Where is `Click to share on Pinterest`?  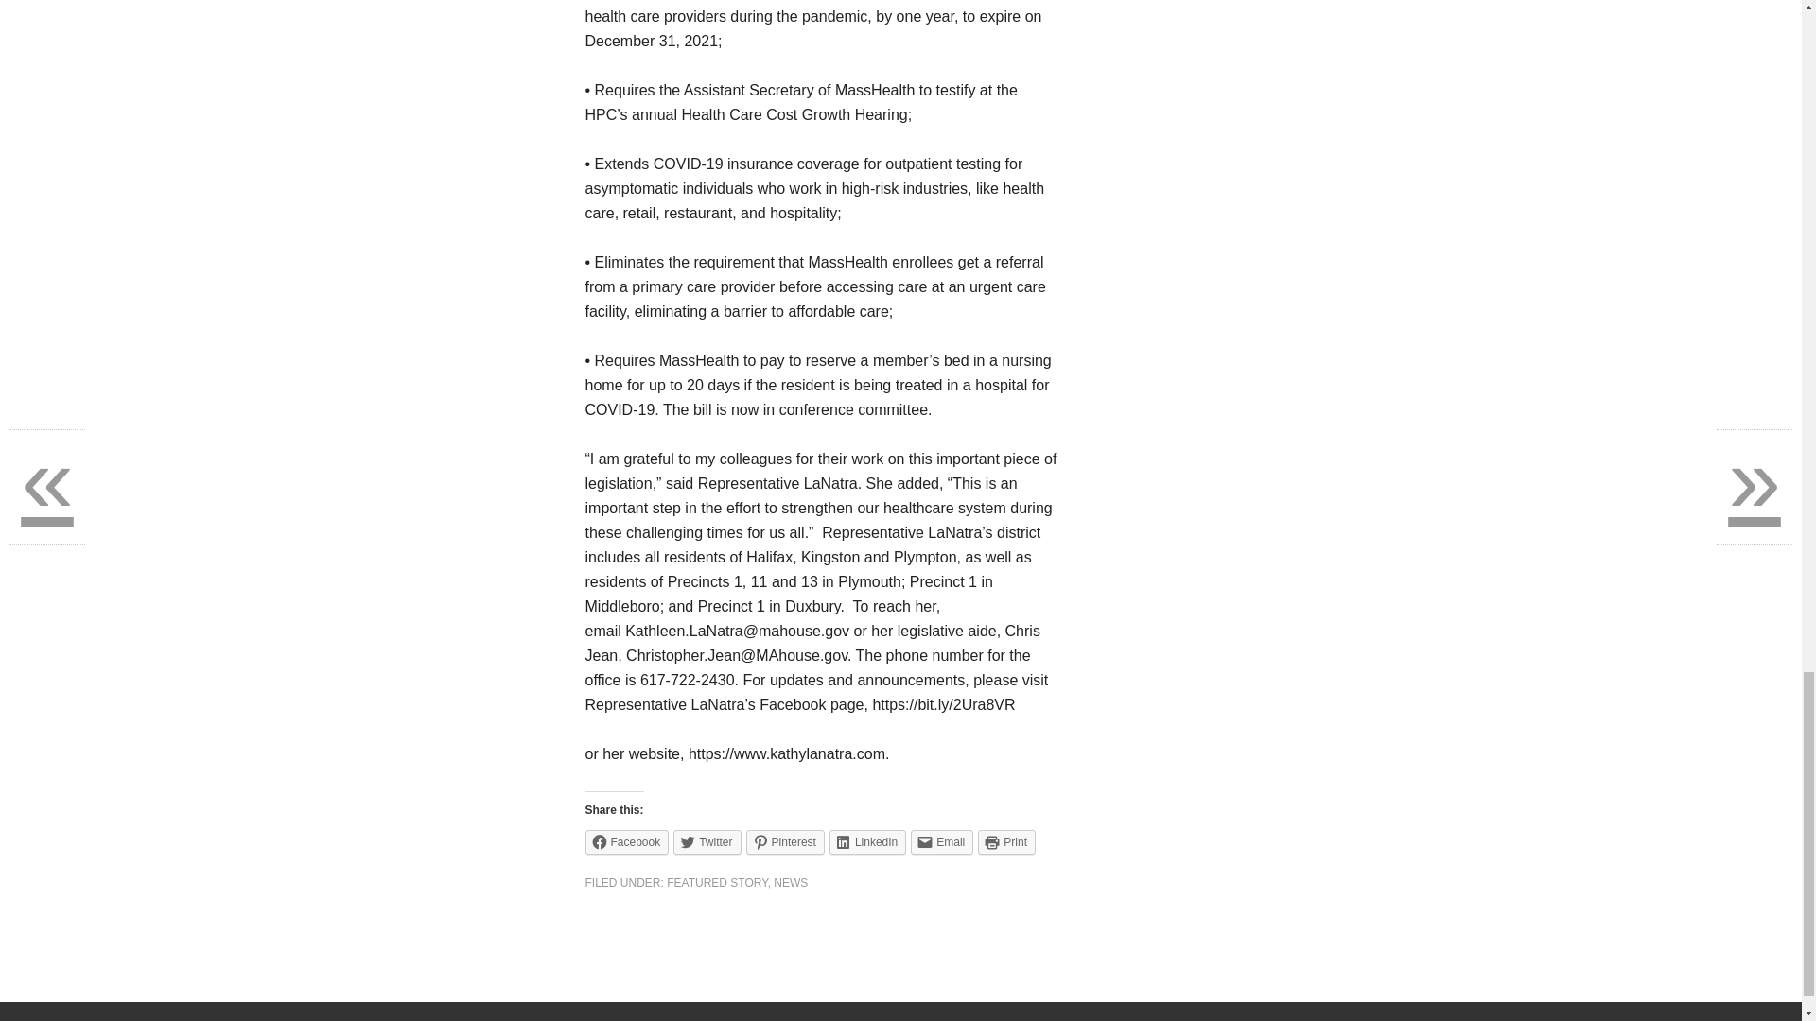 Click to share on Pinterest is located at coordinates (785, 841).